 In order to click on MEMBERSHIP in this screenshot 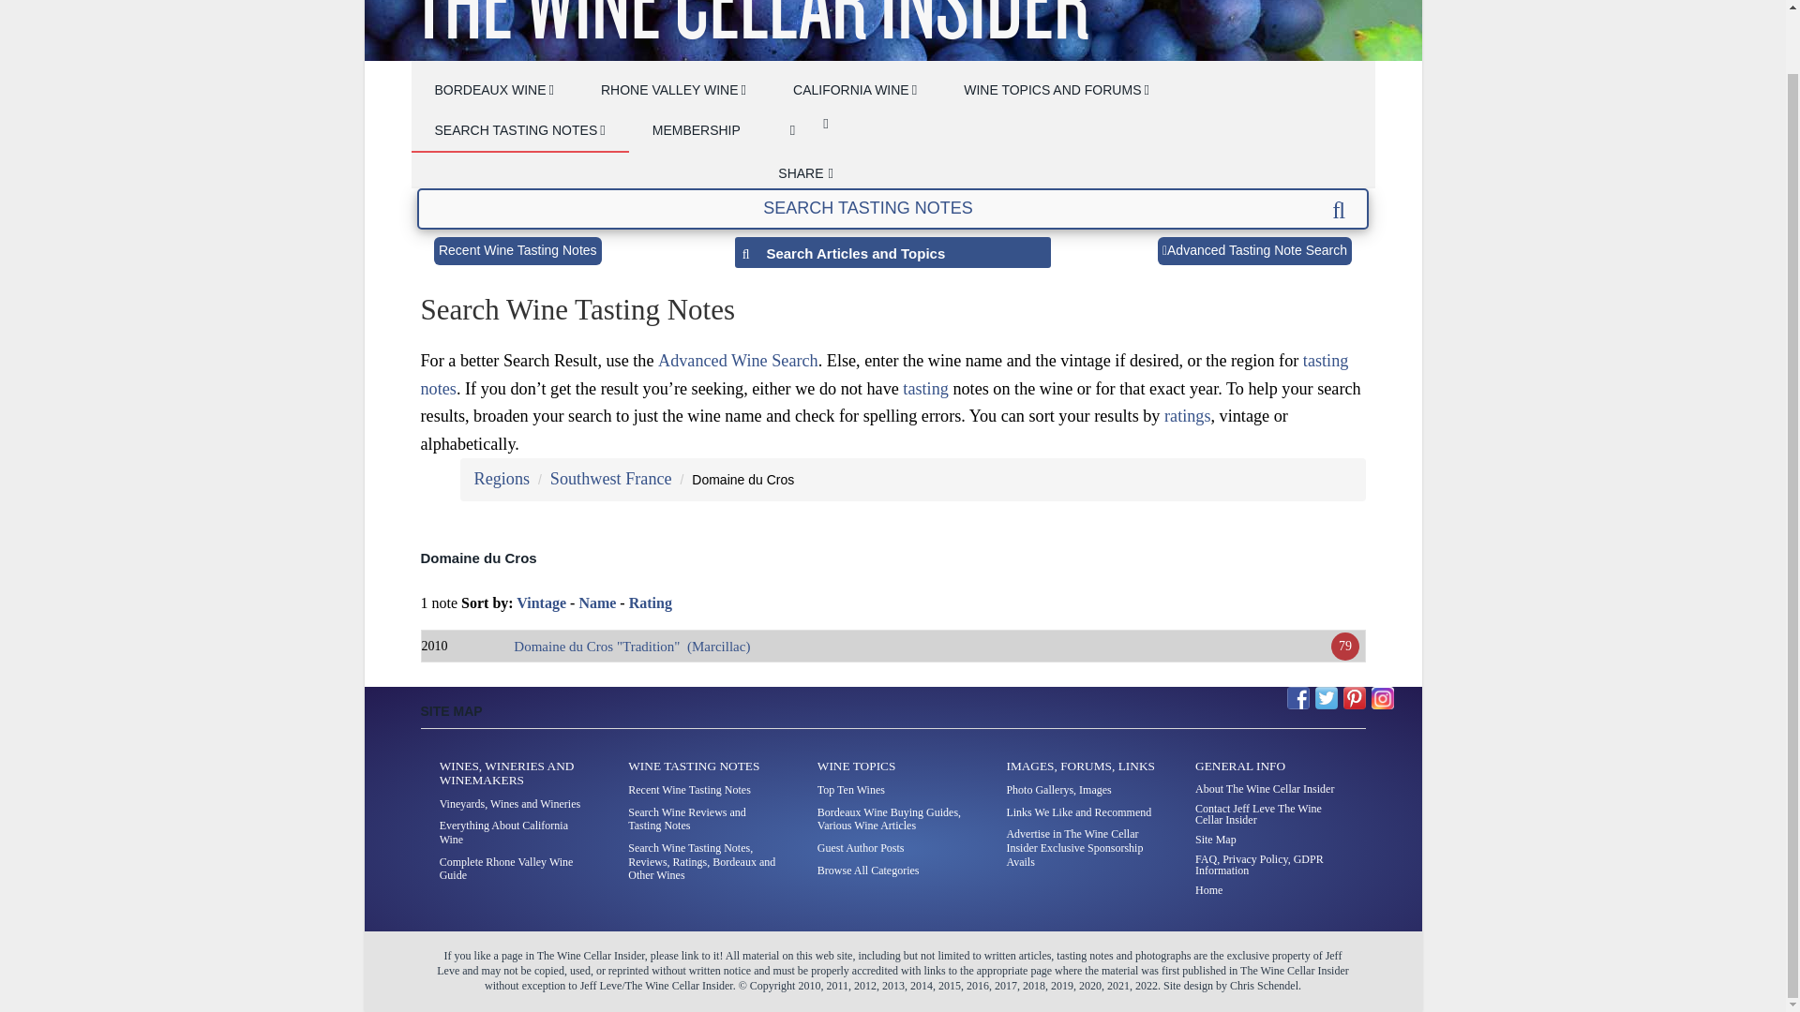, I will do `click(696, 131)`.